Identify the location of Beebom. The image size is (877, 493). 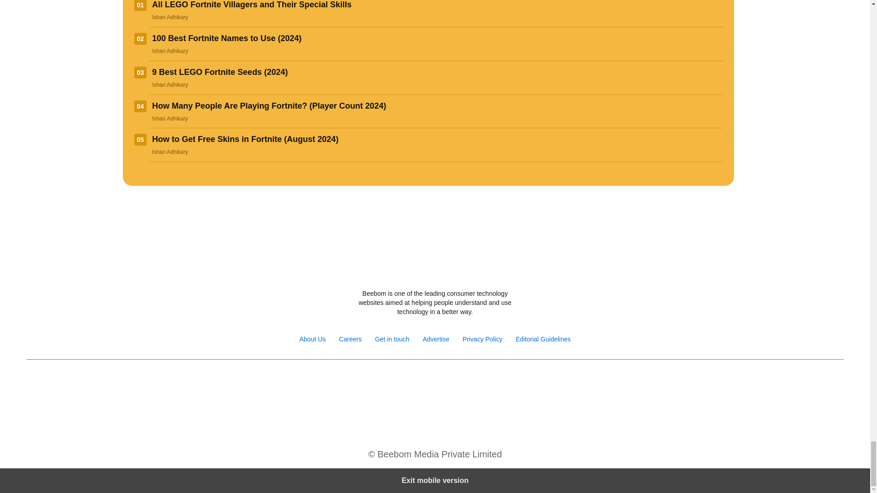
(435, 269).